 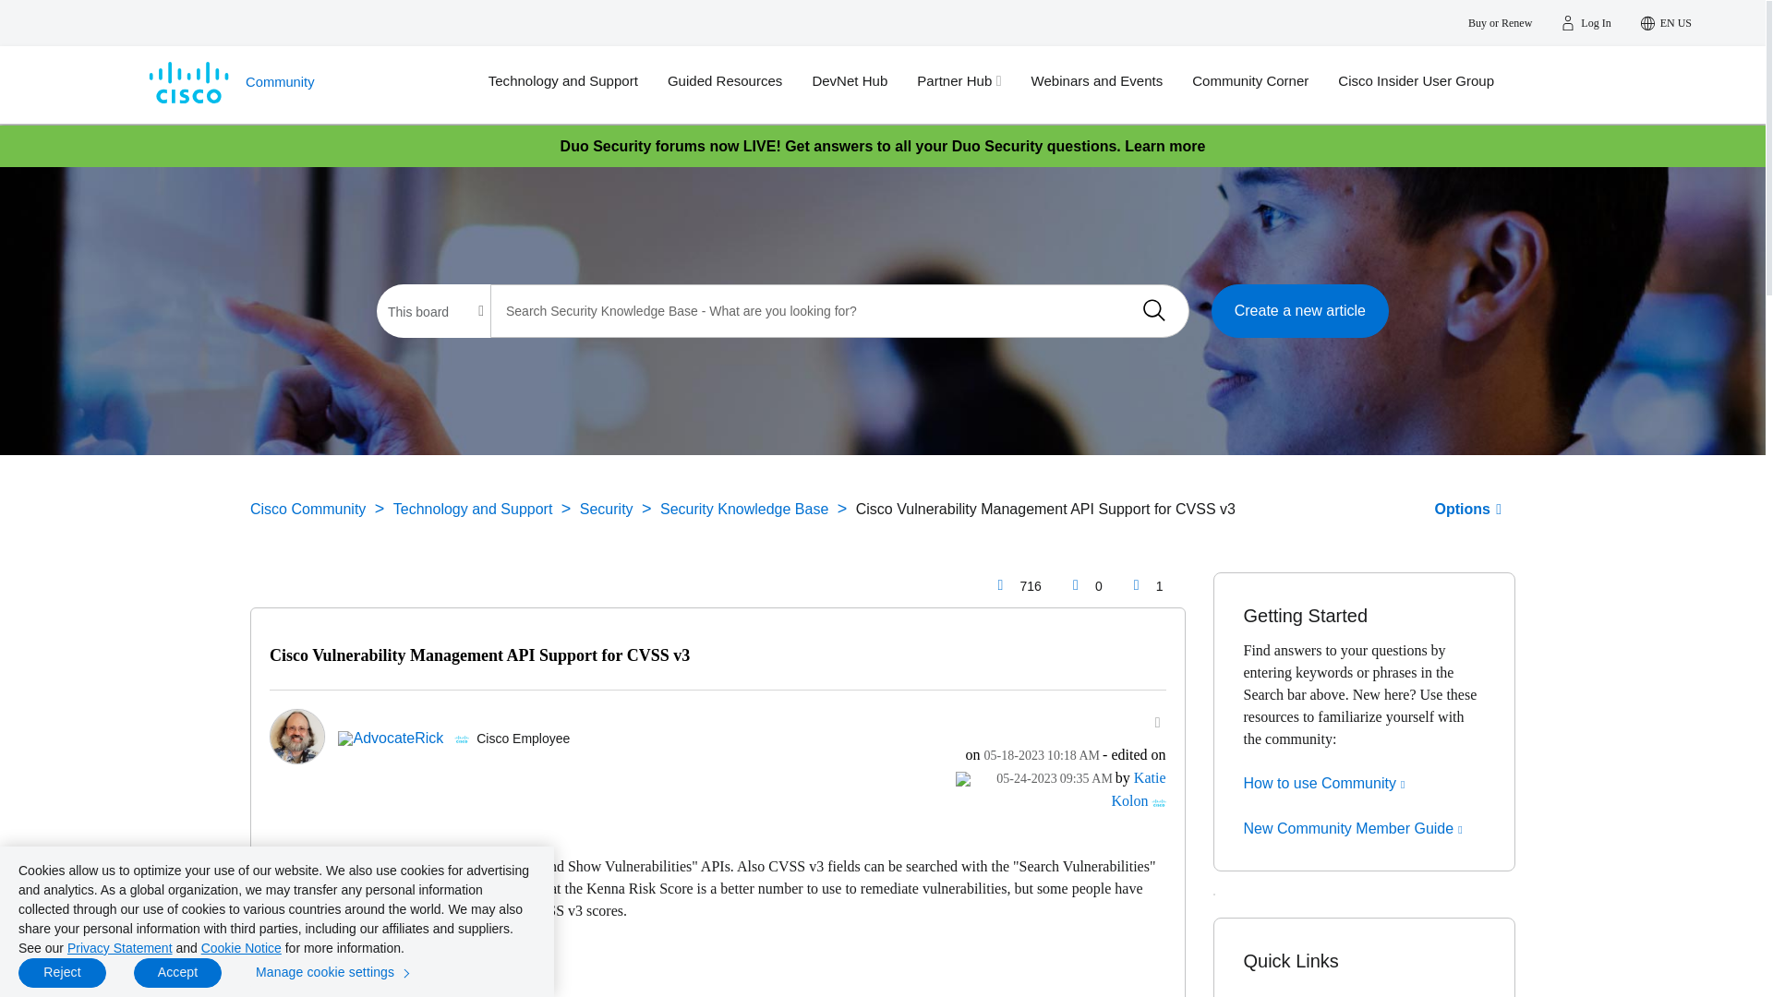 I want to click on Search, so click(x=1153, y=310).